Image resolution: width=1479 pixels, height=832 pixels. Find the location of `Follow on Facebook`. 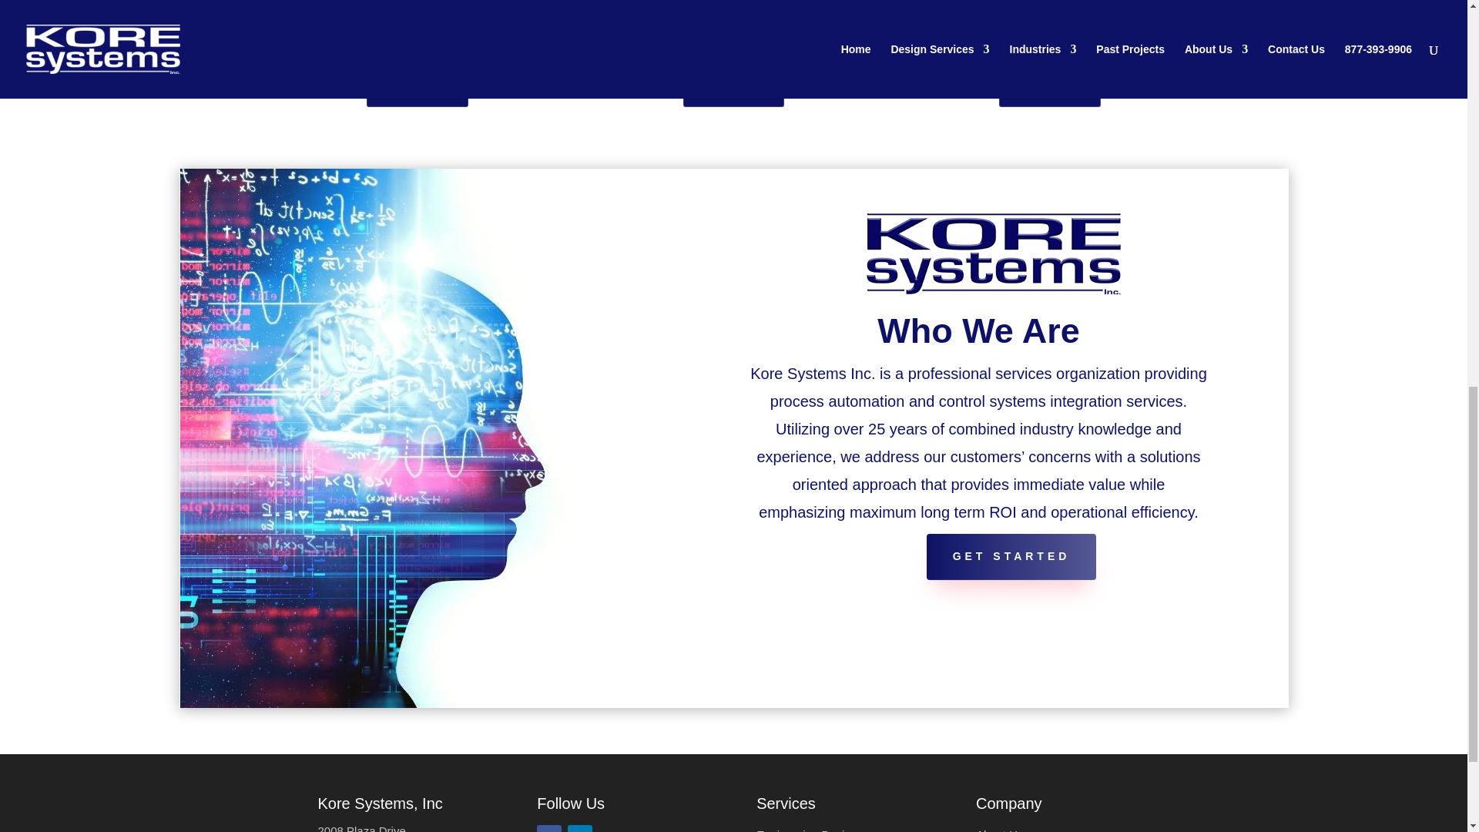

Follow on Facebook is located at coordinates (548, 829).